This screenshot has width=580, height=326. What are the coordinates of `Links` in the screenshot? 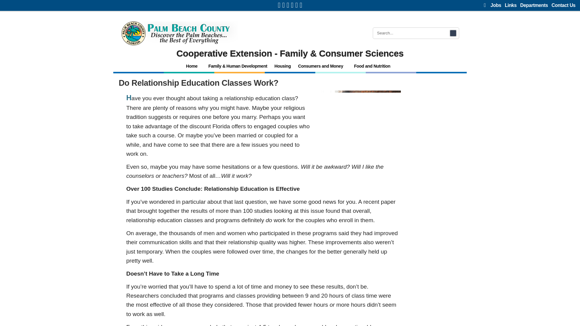 It's located at (511, 5).